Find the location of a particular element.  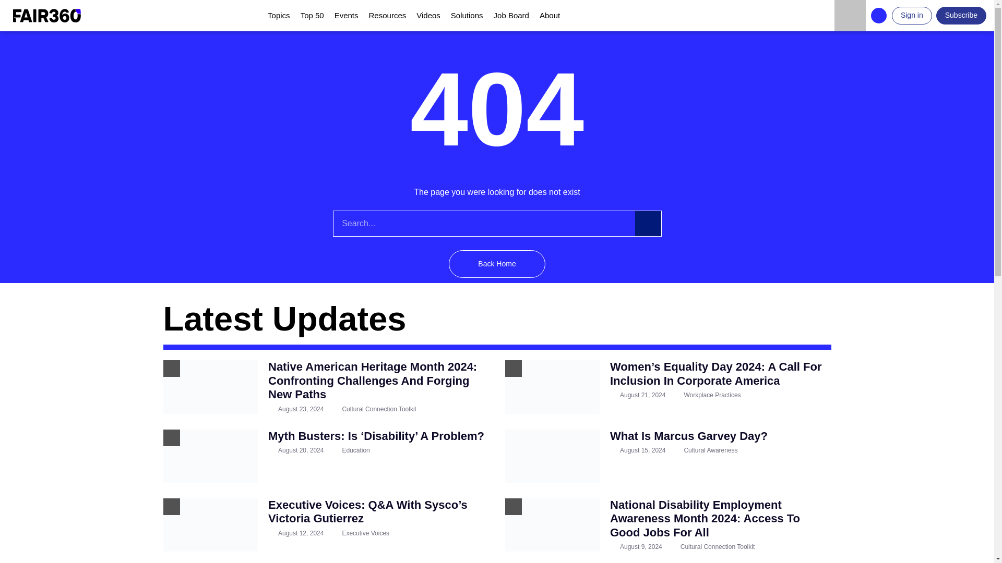

Videos is located at coordinates (428, 16).